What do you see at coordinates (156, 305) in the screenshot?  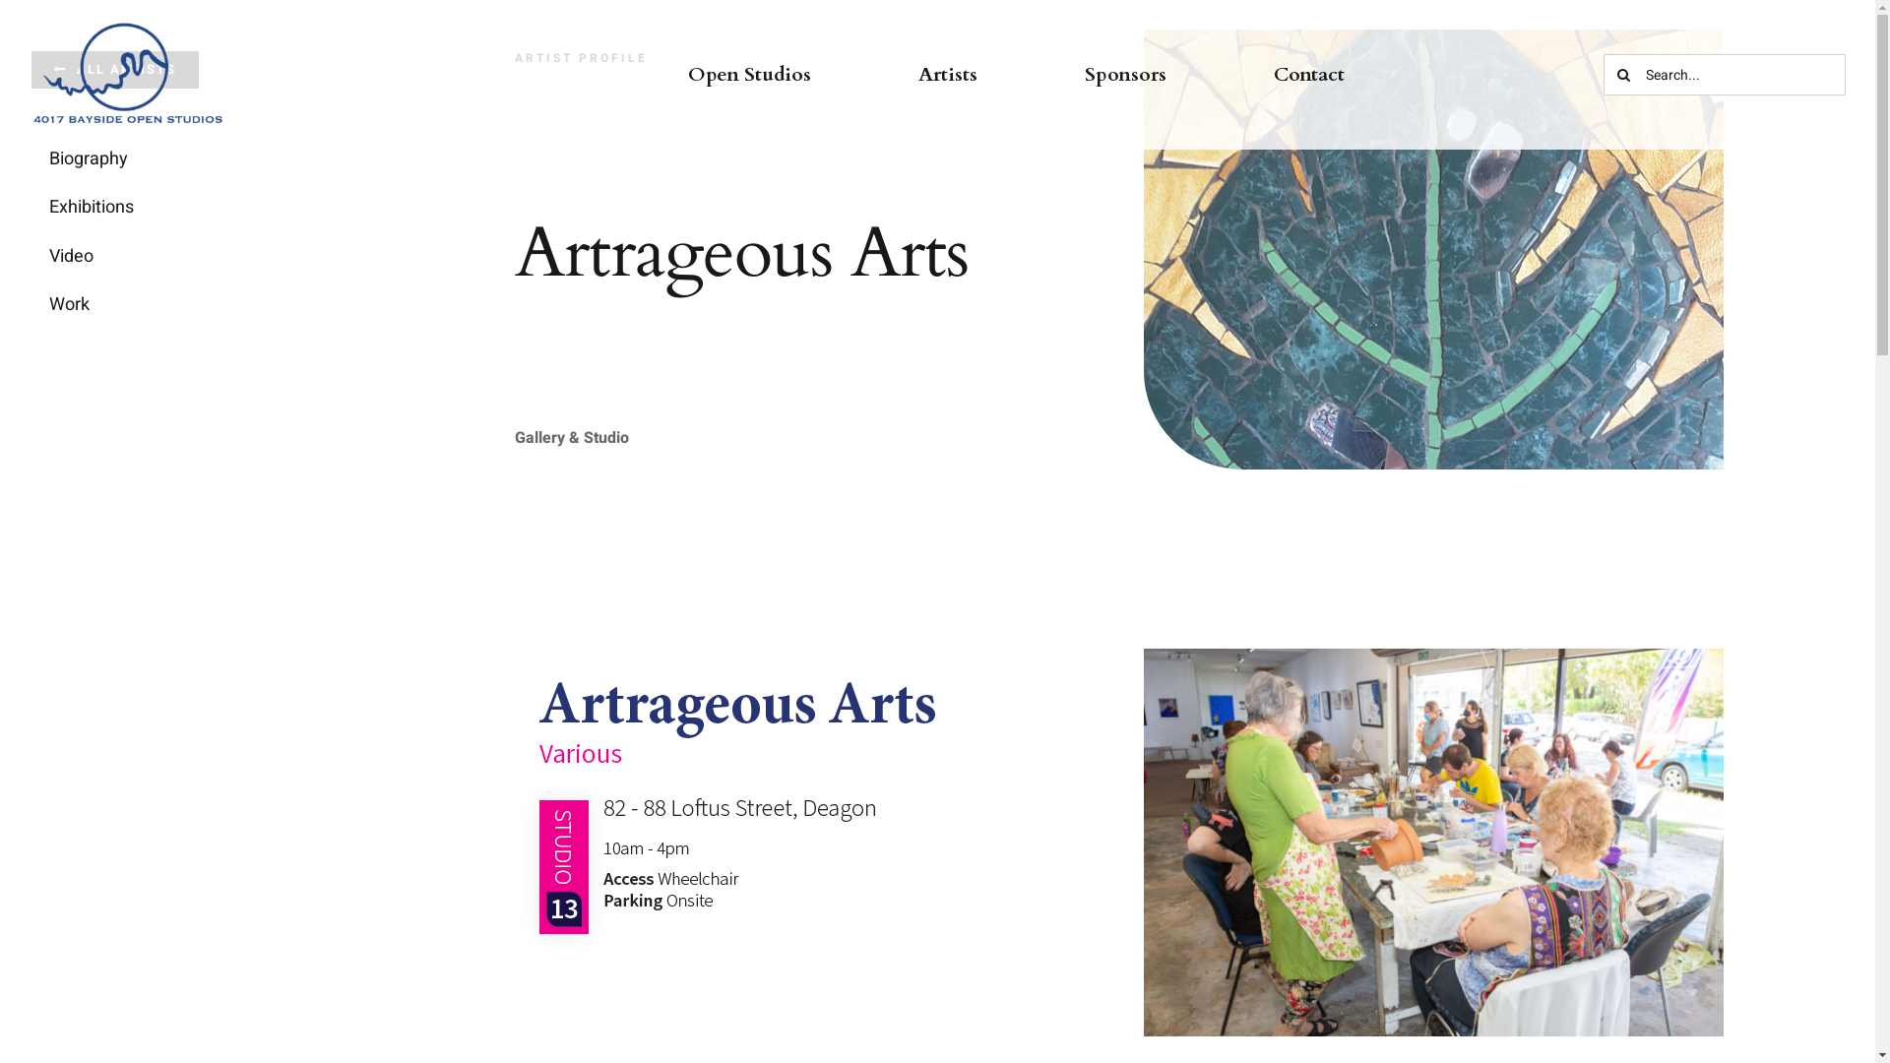 I see `Work` at bounding box center [156, 305].